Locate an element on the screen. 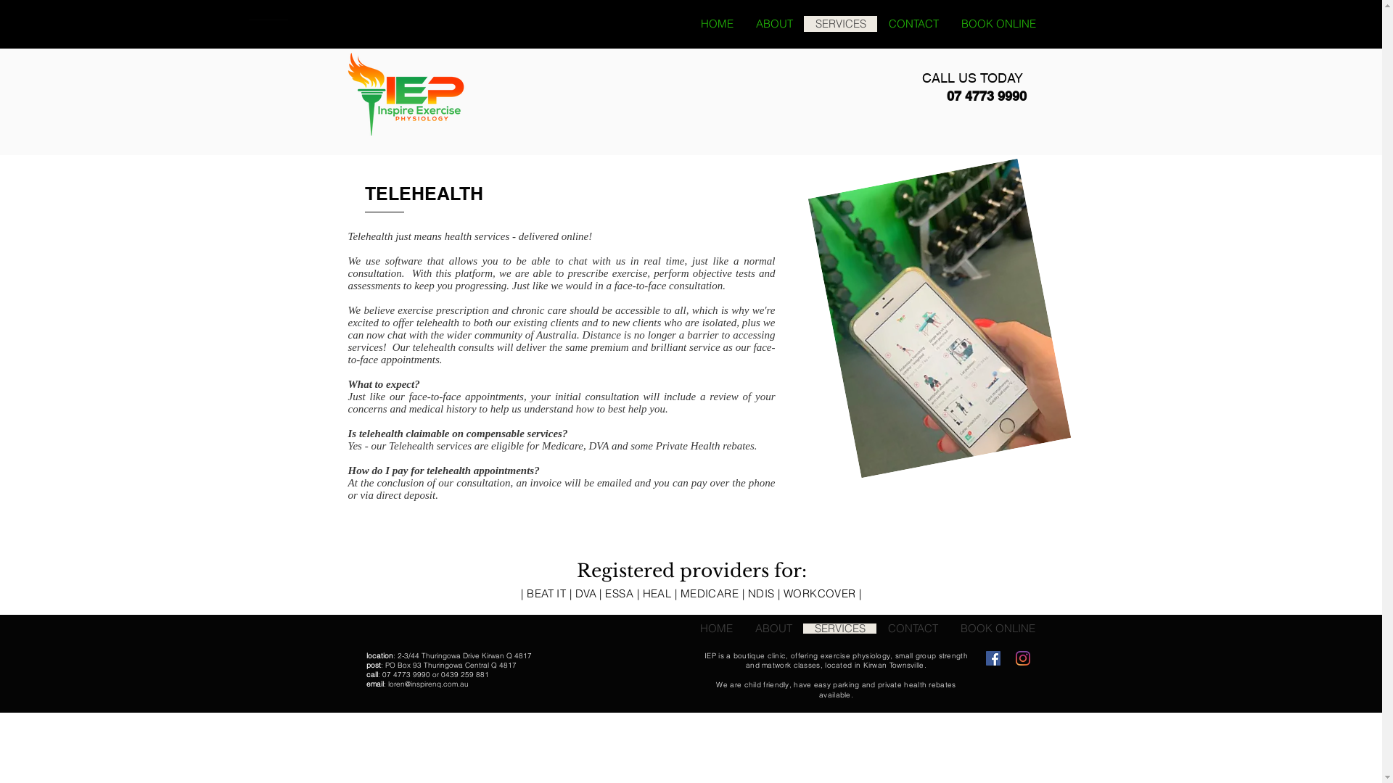 This screenshot has height=783, width=1393. HOME is located at coordinates (717, 24).